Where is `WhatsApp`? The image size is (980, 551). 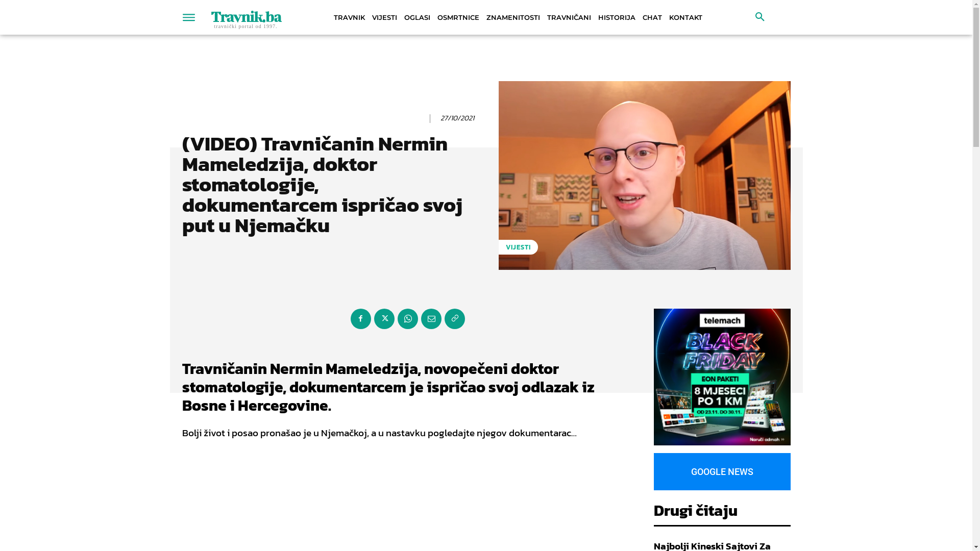 WhatsApp is located at coordinates (407, 319).